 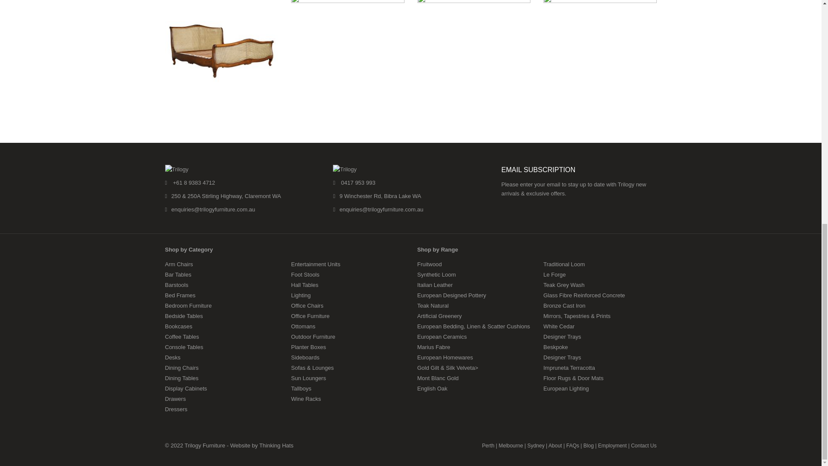 I want to click on Range, so click(x=573, y=446).